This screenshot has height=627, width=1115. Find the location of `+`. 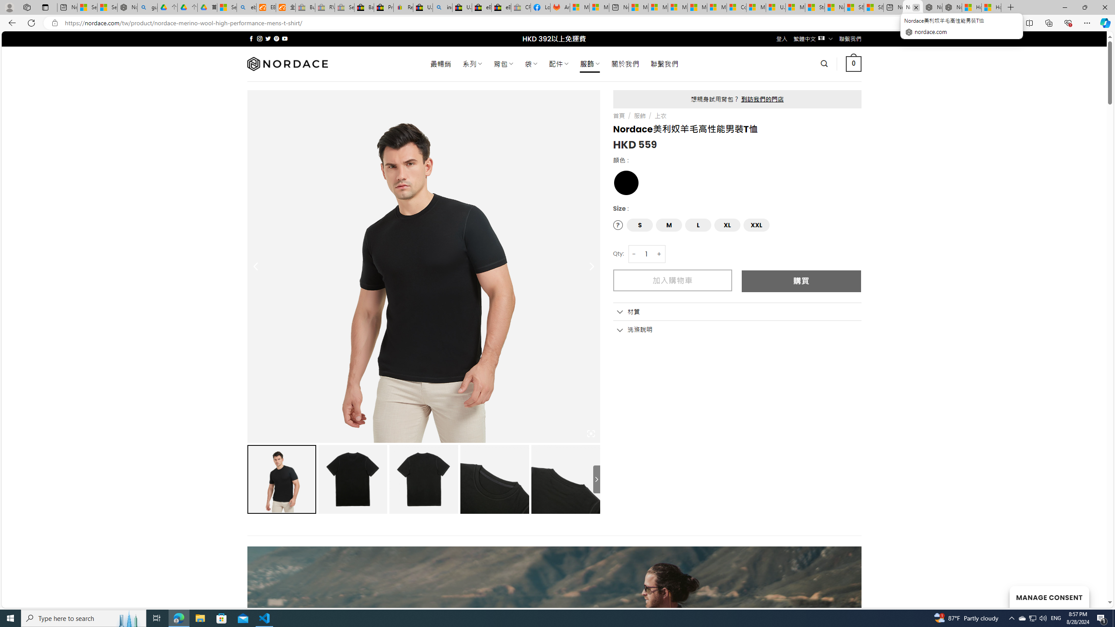

+ is located at coordinates (659, 254).